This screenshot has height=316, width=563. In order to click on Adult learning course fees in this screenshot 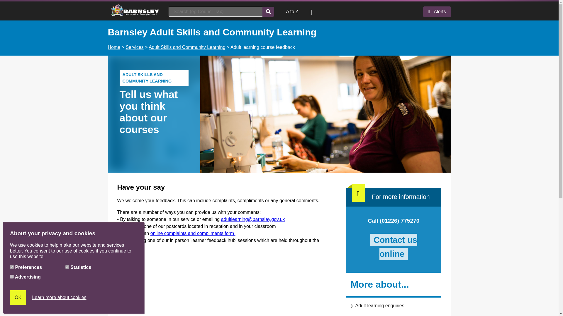, I will do `click(394, 315)`.